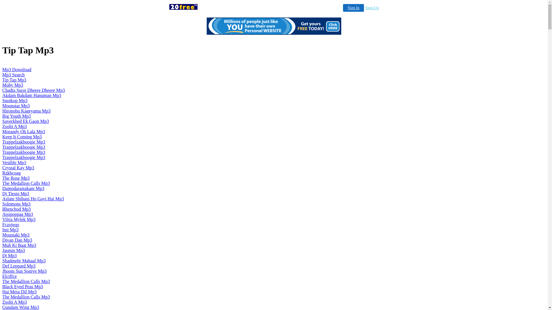 This screenshot has height=310, width=552. Describe the element at coordinates (19, 245) in the screenshot. I see `Muh Ki Baat Mp3` at that location.